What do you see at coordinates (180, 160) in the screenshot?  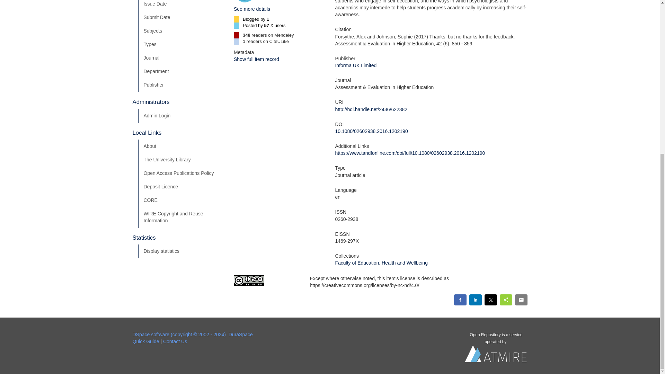 I see `The University Library` at bounding box center [180, 160].